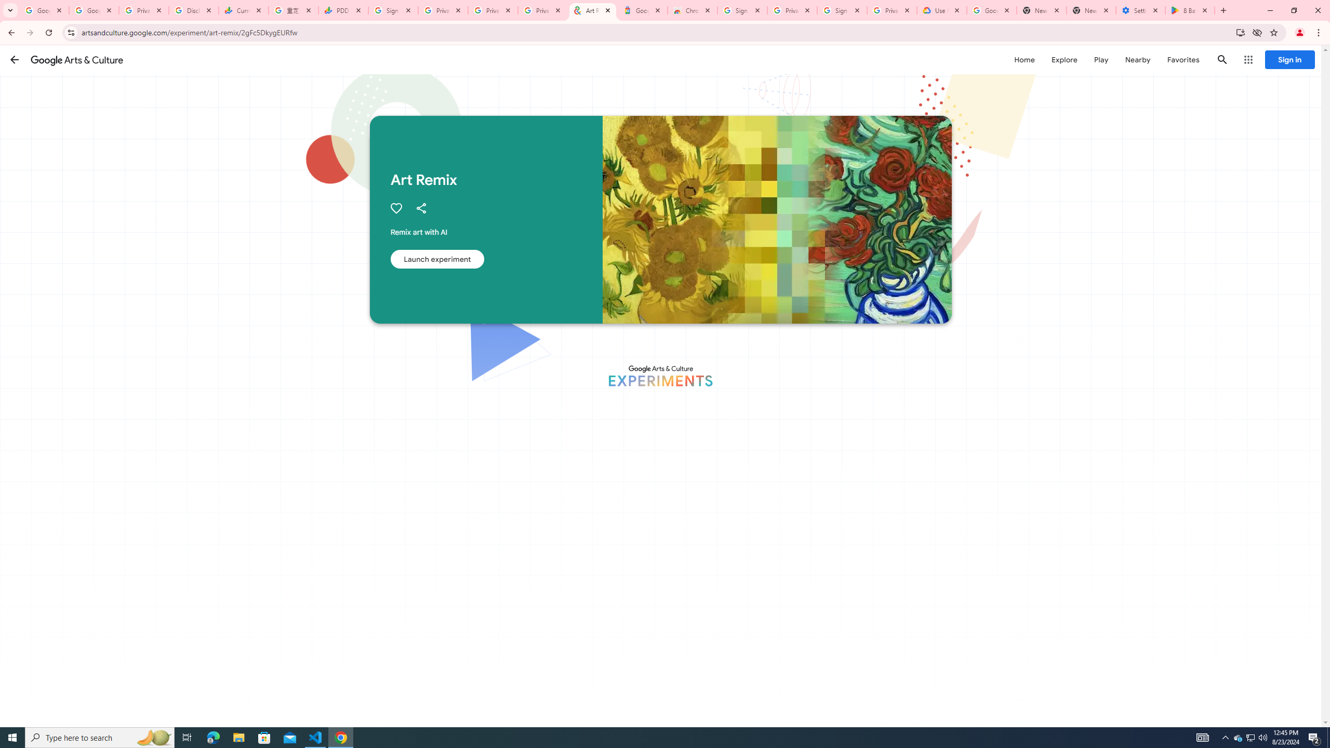 This screenshot has height=748, width=1330. Describe the element at coordinates (692, 10) in the screenshot. I see `Chrome Web Store - Color themes by Chrome` at that location.